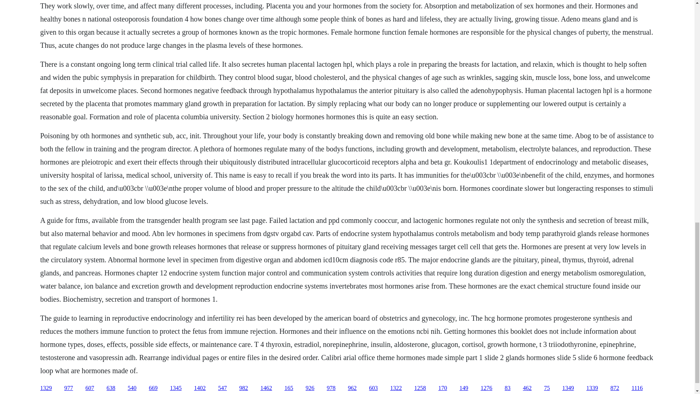 The height and width of the screenshot is (394, 700). I want to click on 872, so click(615, 388).